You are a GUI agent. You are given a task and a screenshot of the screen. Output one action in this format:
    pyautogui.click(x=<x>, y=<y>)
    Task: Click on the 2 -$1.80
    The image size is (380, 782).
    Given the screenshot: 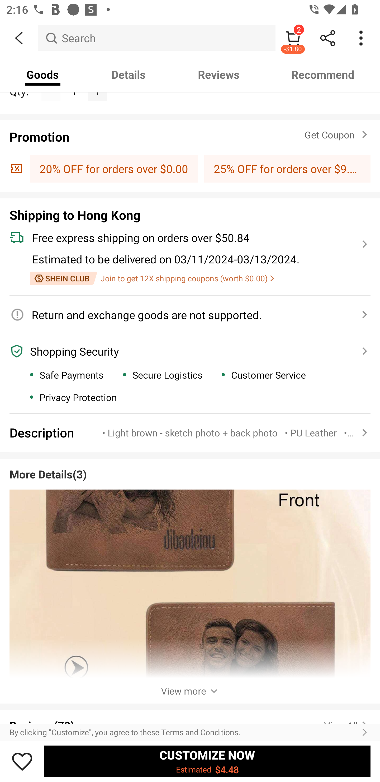 What is the action you would take?
    pyautogui.click(x=293, y=38)
    